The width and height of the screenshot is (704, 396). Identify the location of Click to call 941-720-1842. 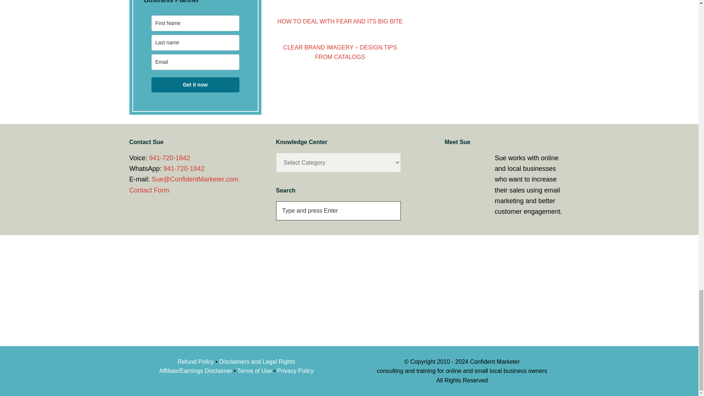
(184, 169).